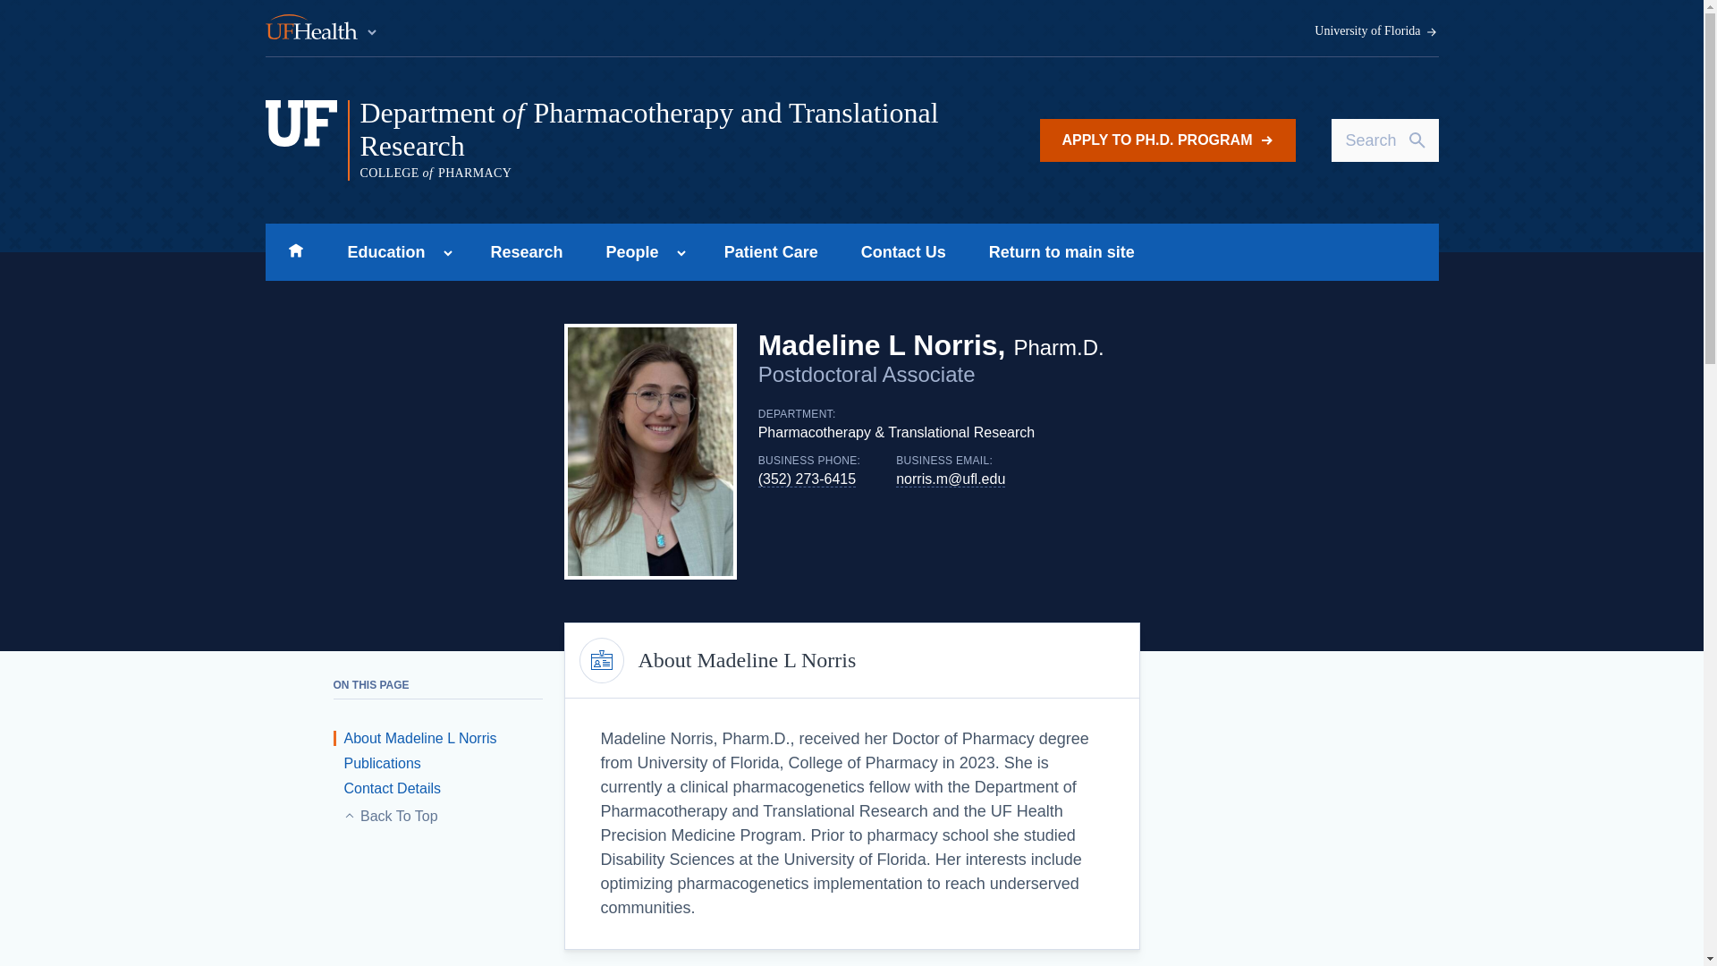 This screenshot has width=1717, height=966. I want to click on Return to main site, so click(1061, 252).